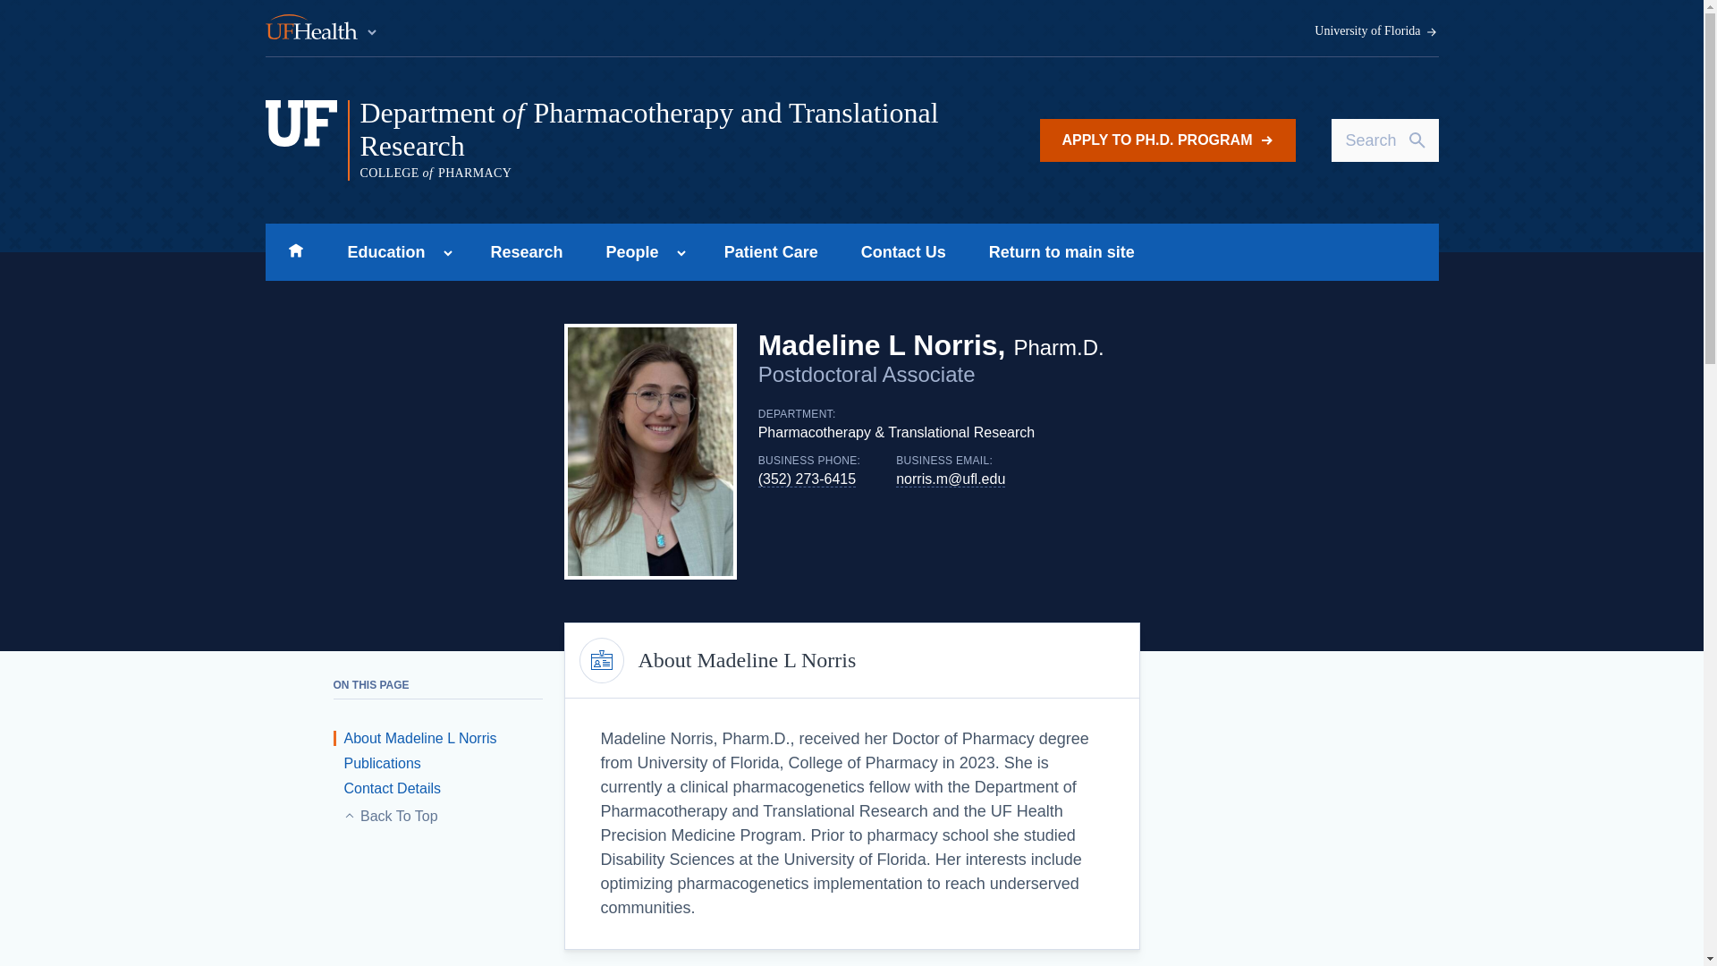 This screenshot has width=1717, height=966. I want to click on Return to main site, so click(1061, 252).